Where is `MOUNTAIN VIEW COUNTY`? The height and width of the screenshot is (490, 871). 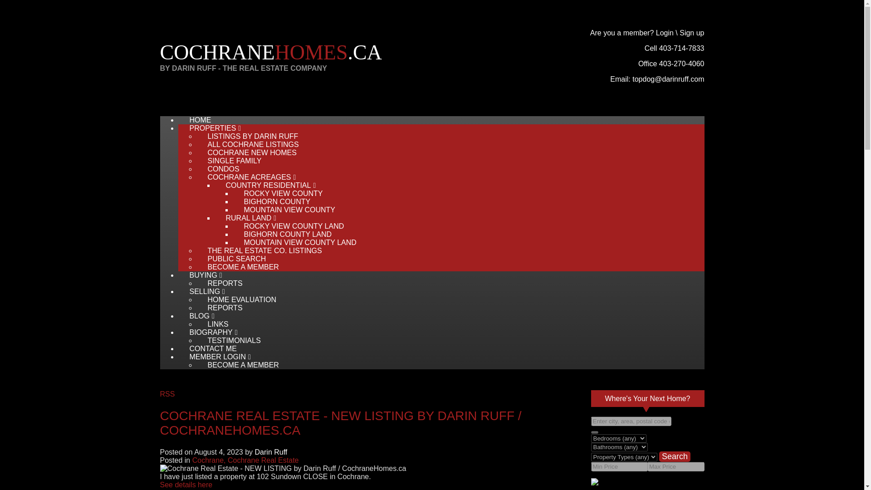
MOUNTAIN VIEW COUNTY is located at coordinates (285, 210).